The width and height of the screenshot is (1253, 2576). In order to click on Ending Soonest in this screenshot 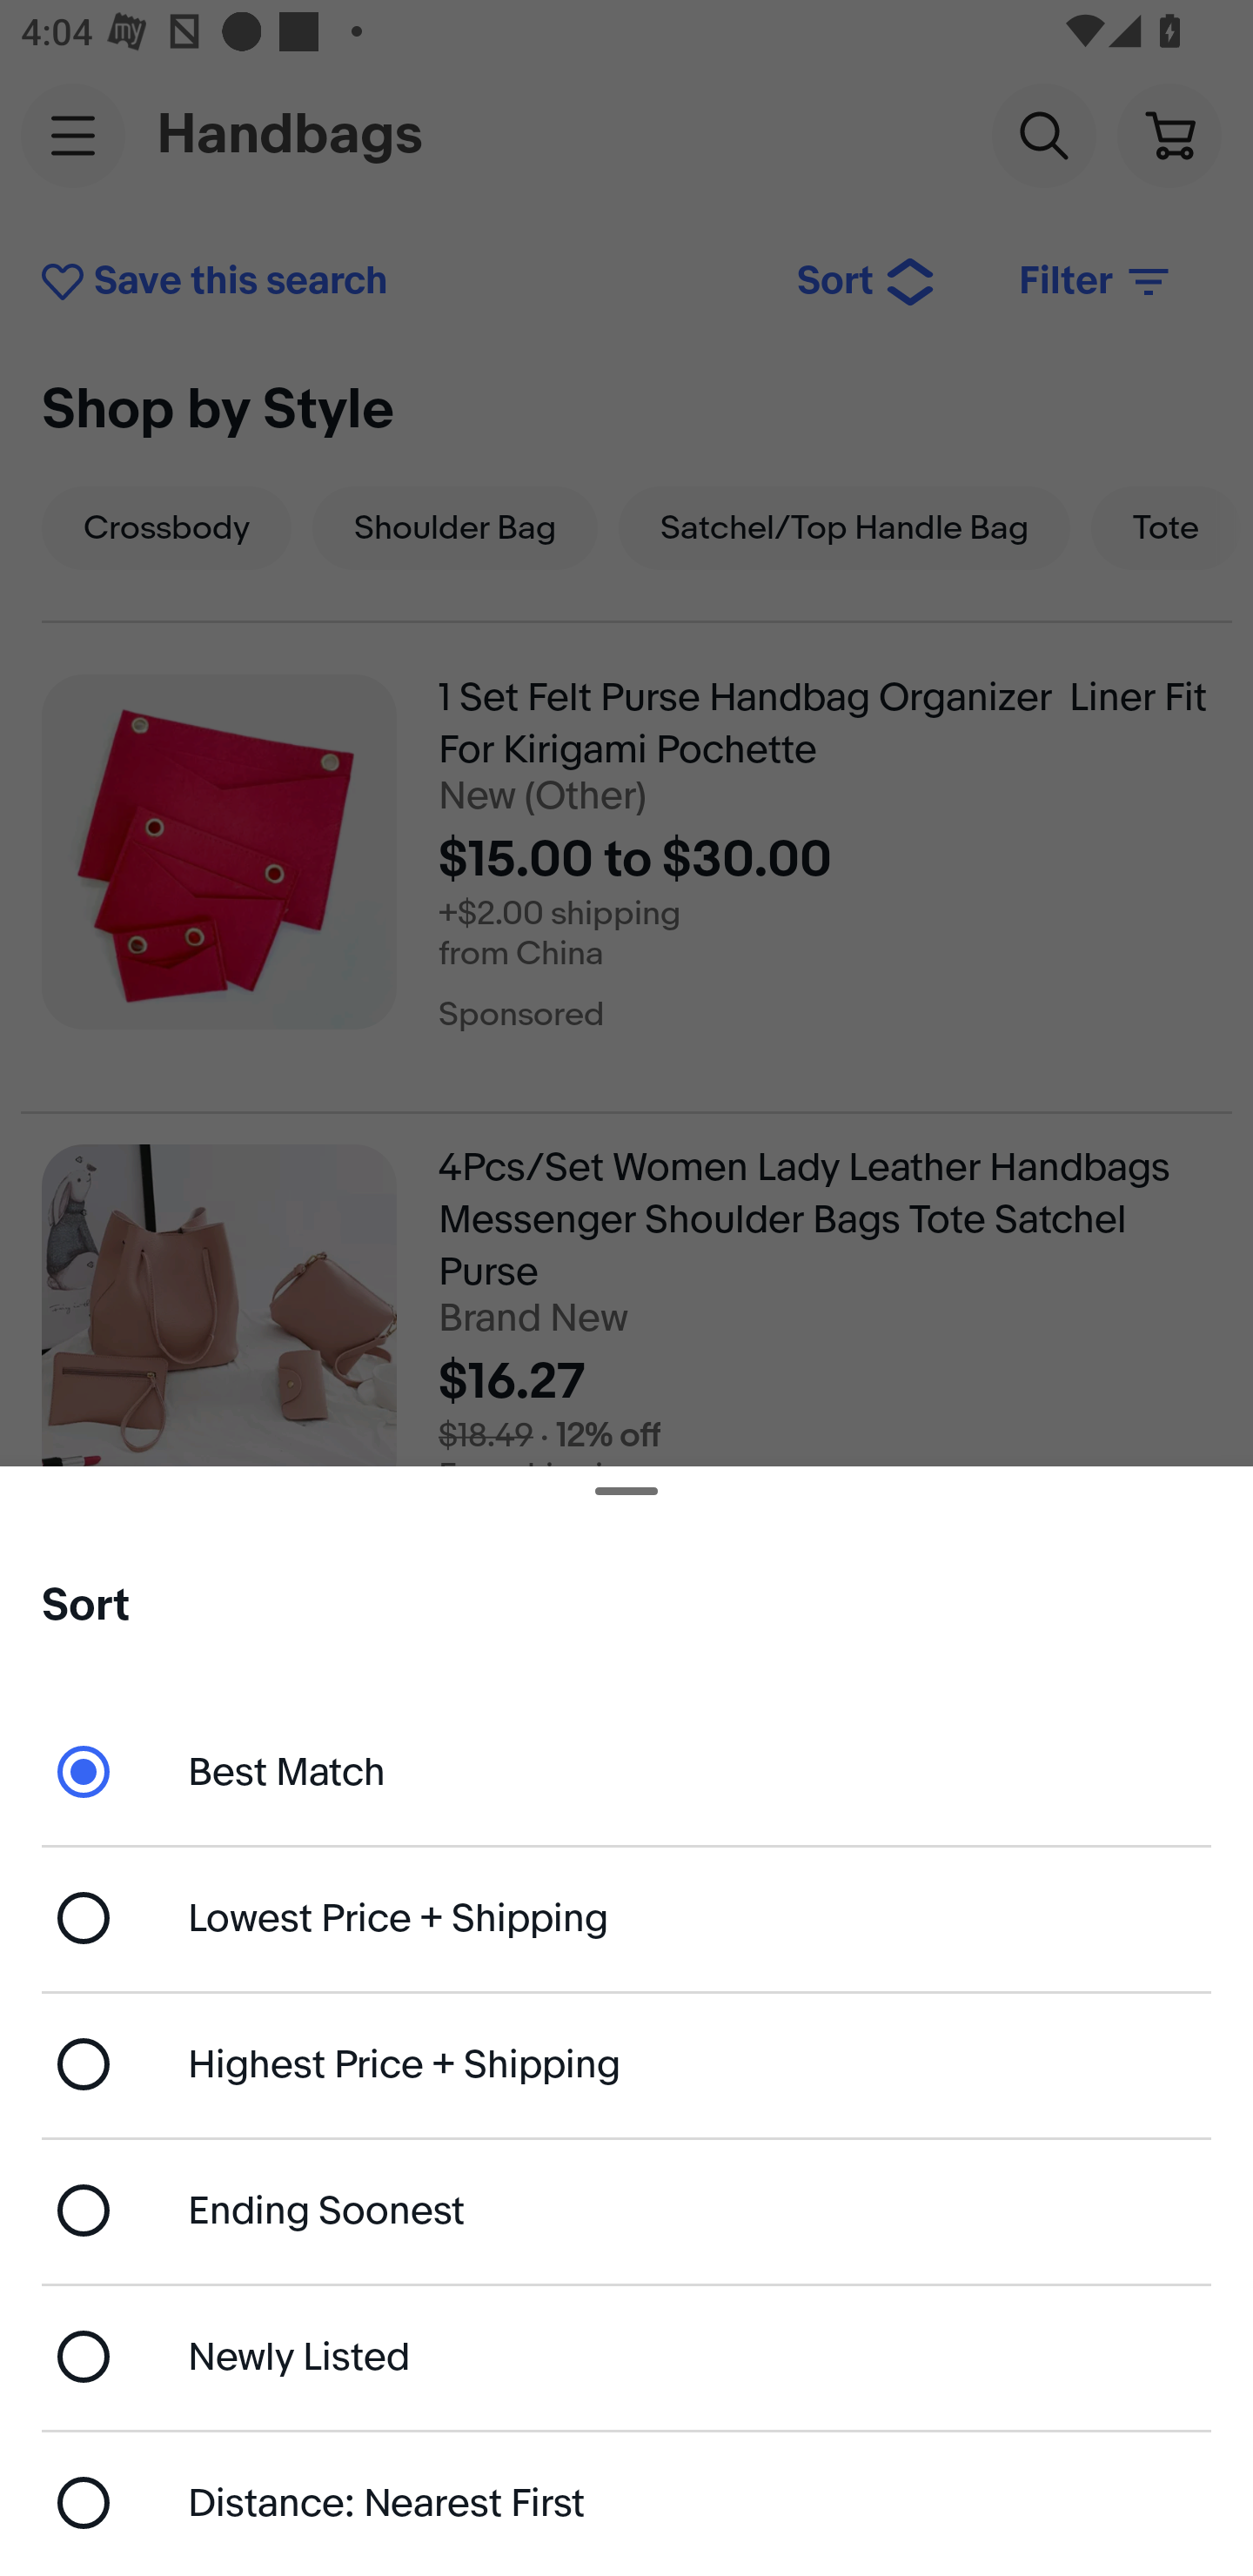, I will do `click(626, 2210)`.